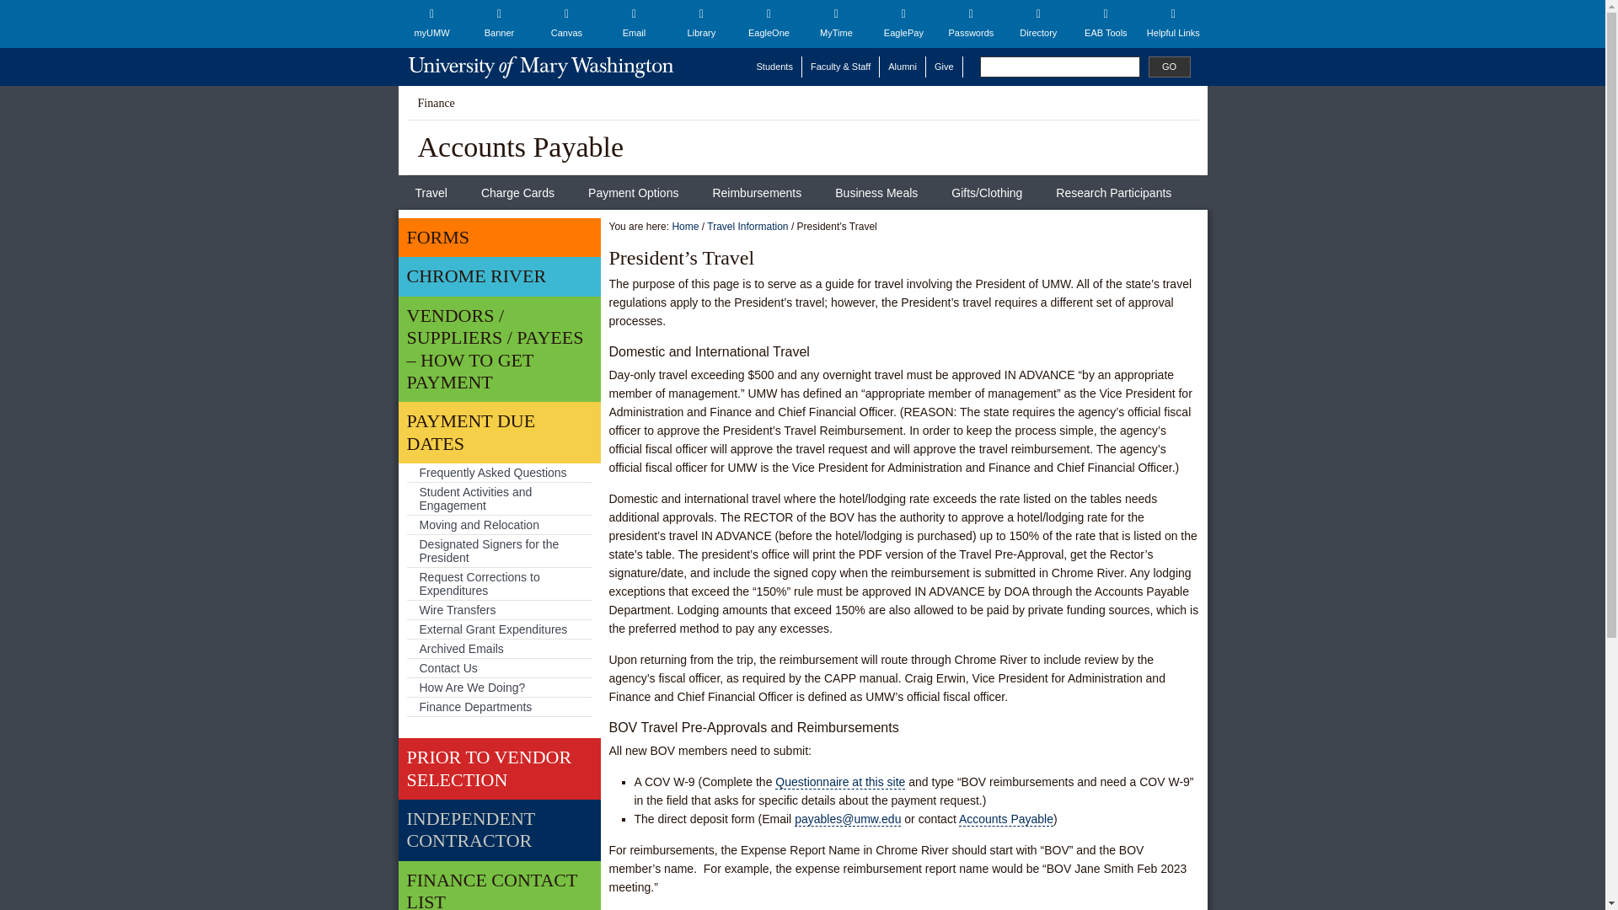 The image size is (1618, 910). What do you see at coordinates (1105, 24) in the screenshot?
I see `EAB Tools` at bounding box center [1105, 24].